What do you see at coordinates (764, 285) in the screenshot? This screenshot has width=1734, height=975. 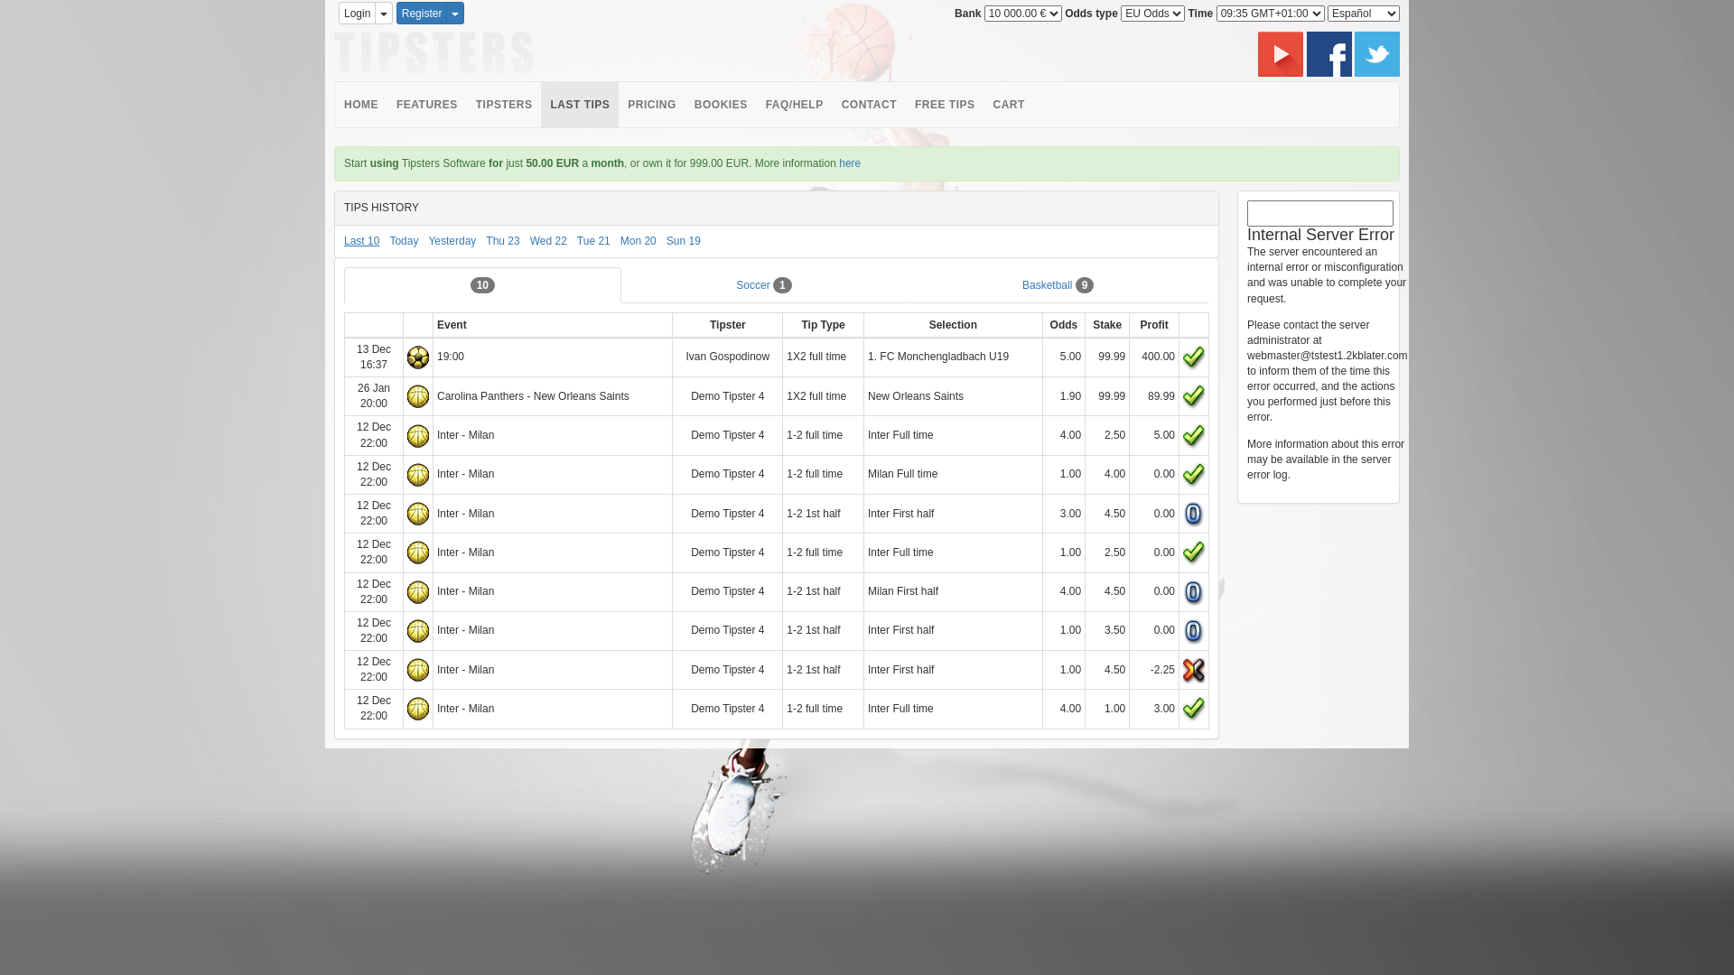 I see `Soccer 1` at bounding box center [764, 285].